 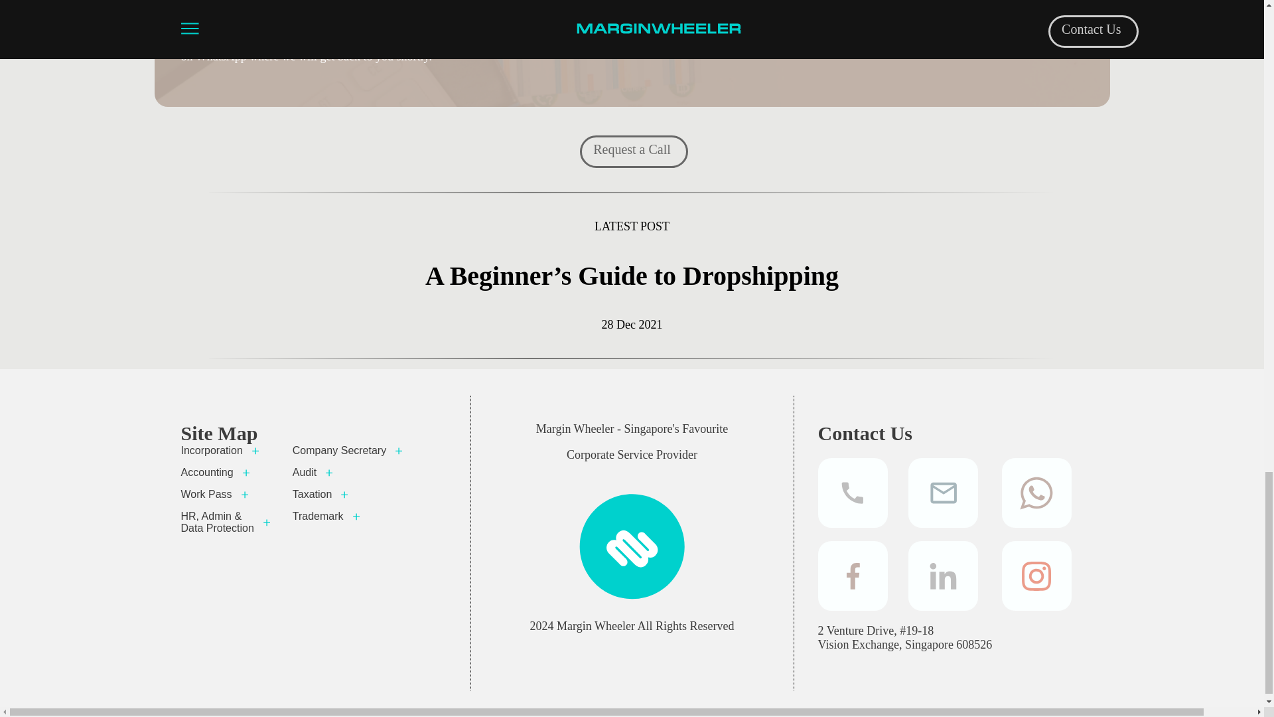 What do you see at coordinates (226, 473) in the screenshot?
I see `Accounting` at bounding box center [226, 473].